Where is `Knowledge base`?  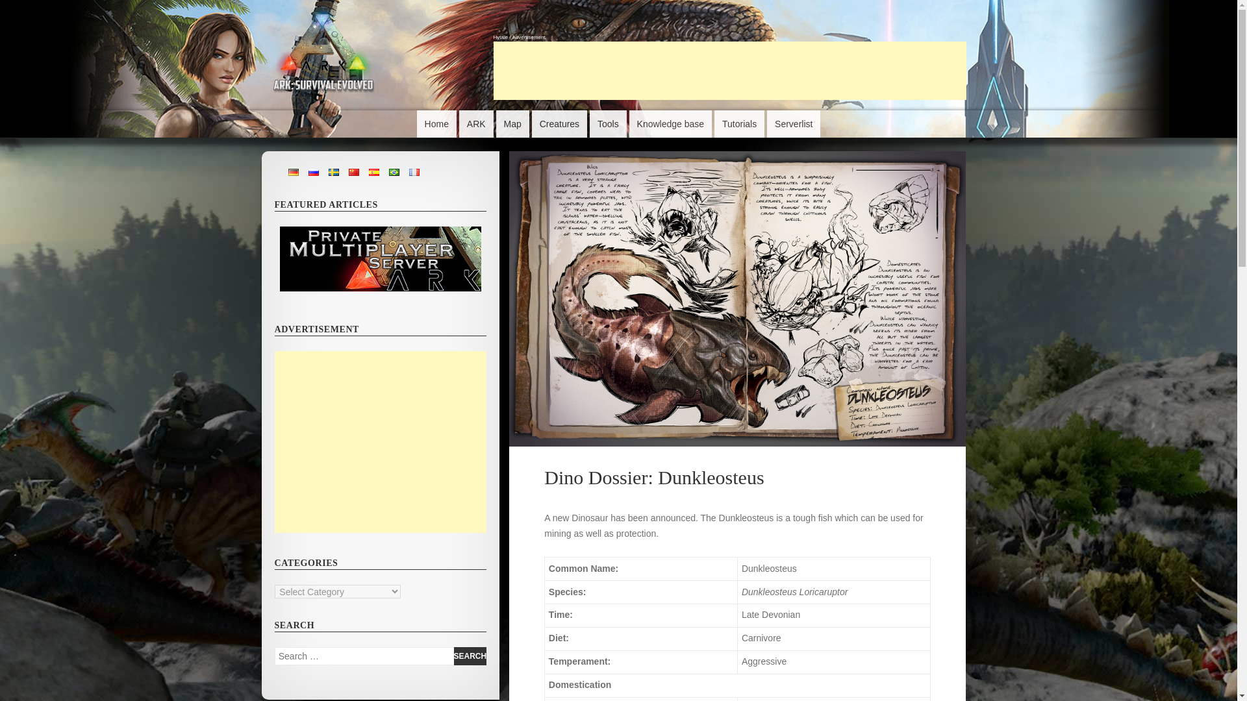 Knowledge base is located at coordinates (670, 123).